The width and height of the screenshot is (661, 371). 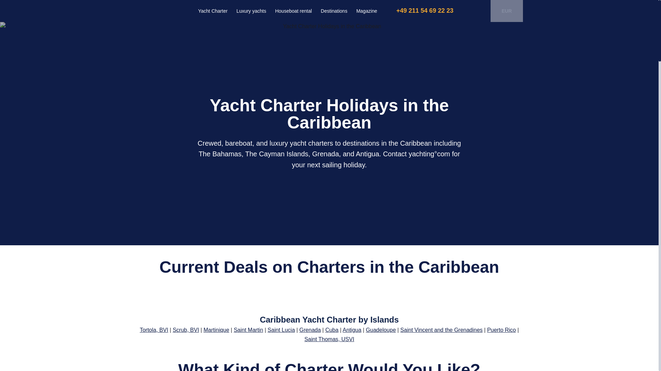 I want to click on Saint Lucia, so click(x=281, y=330).